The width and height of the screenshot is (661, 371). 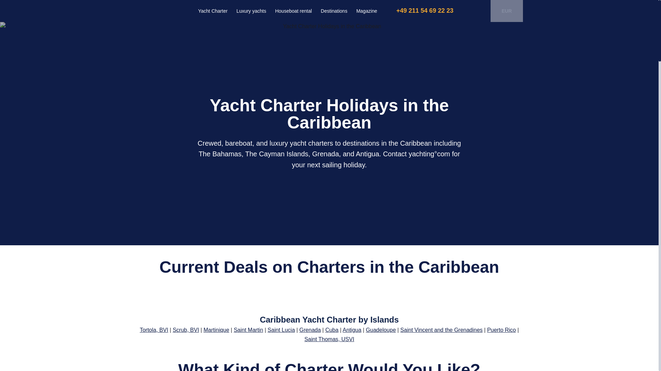 I want to click on Saint Lucia, so click(x=281, y=330).